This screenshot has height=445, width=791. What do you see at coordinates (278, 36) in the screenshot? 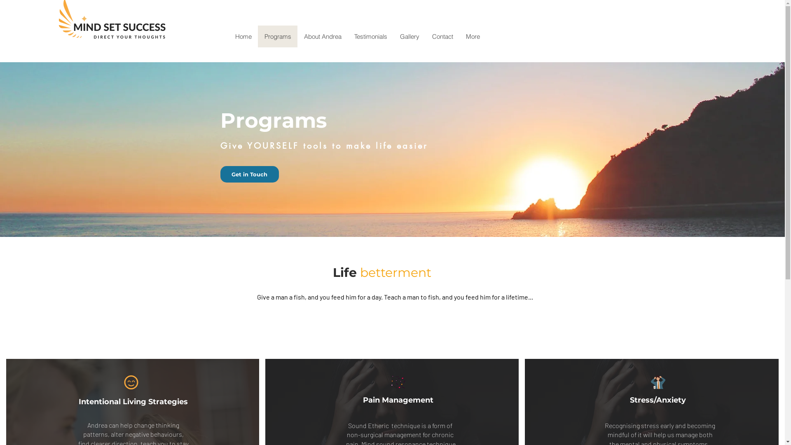
I see `Programs` at bounding box center [278, 36].